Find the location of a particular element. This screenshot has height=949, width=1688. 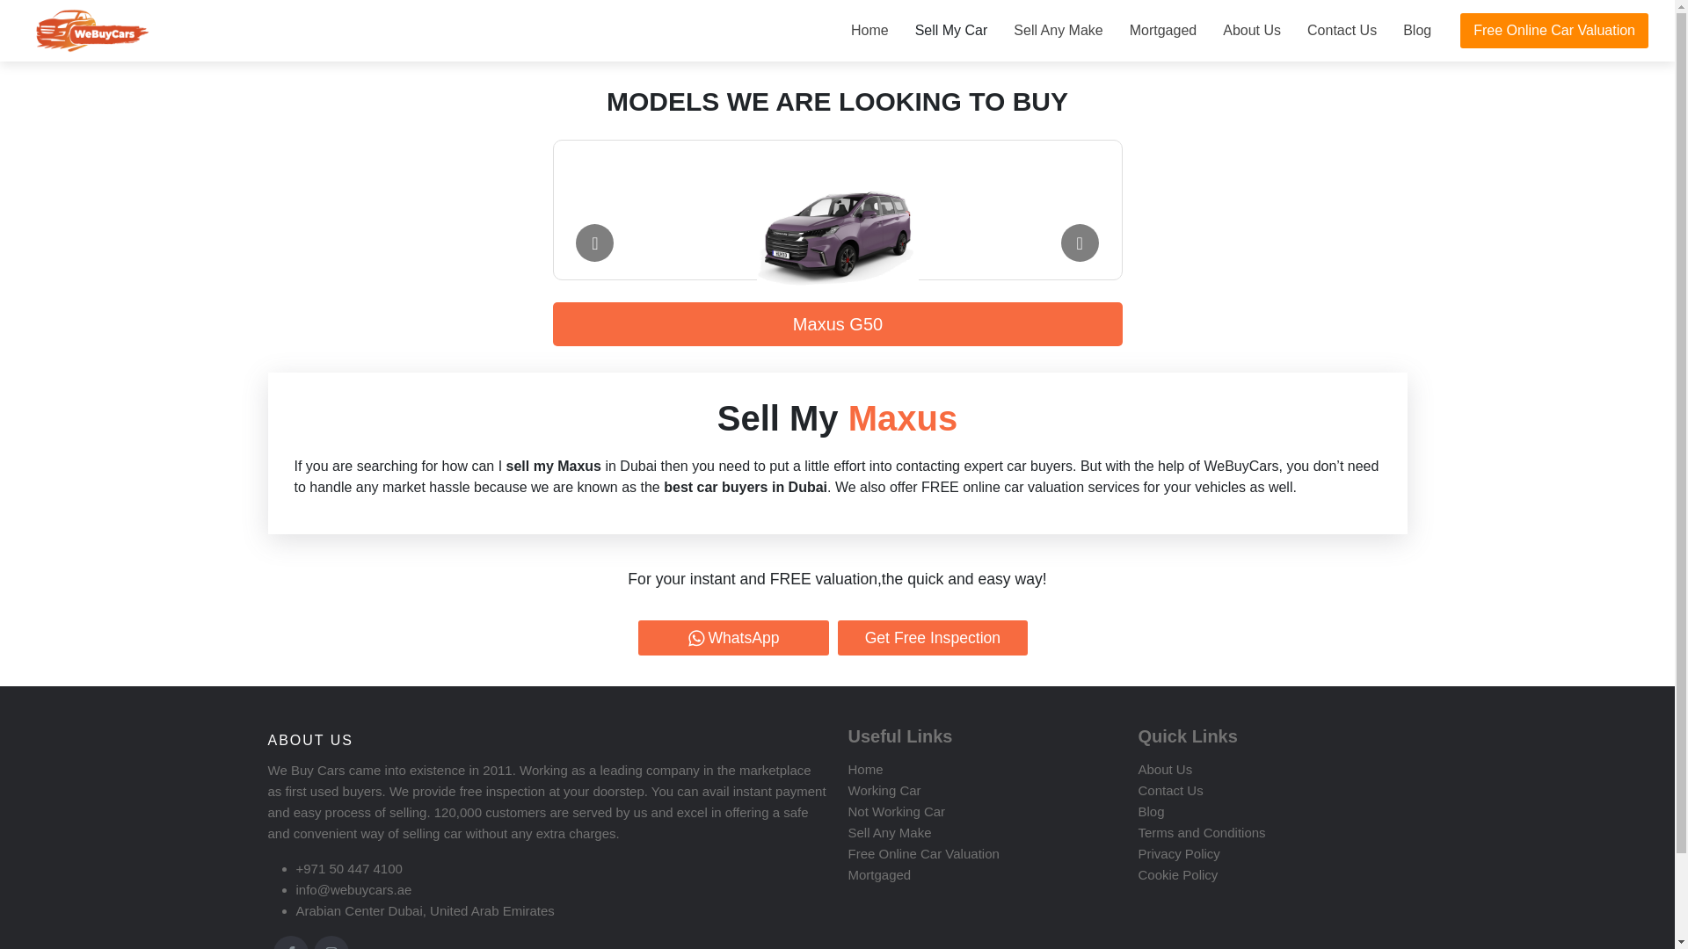

About Us is located at coordinates (1252, 31).